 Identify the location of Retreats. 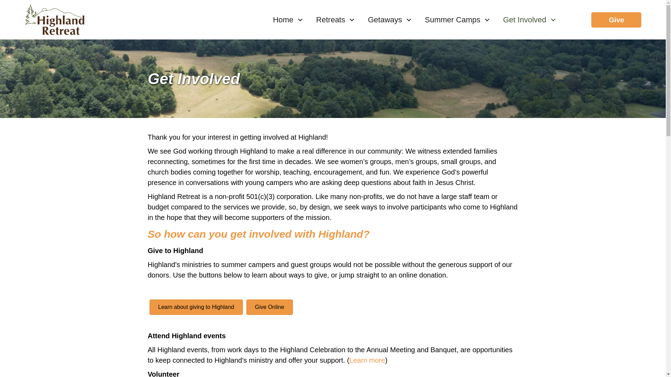
(333, 20).